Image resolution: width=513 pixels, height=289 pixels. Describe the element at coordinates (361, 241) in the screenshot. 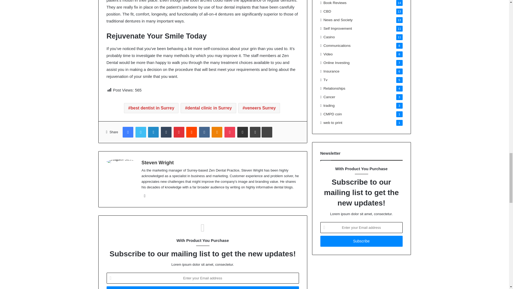

I see `Subscribe` at that location.